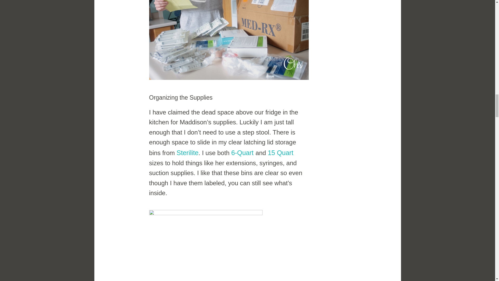  What do you see at coordinates (242, 152) in the screenshot?
I see `6-Quart` at bounding box center [242, 152].